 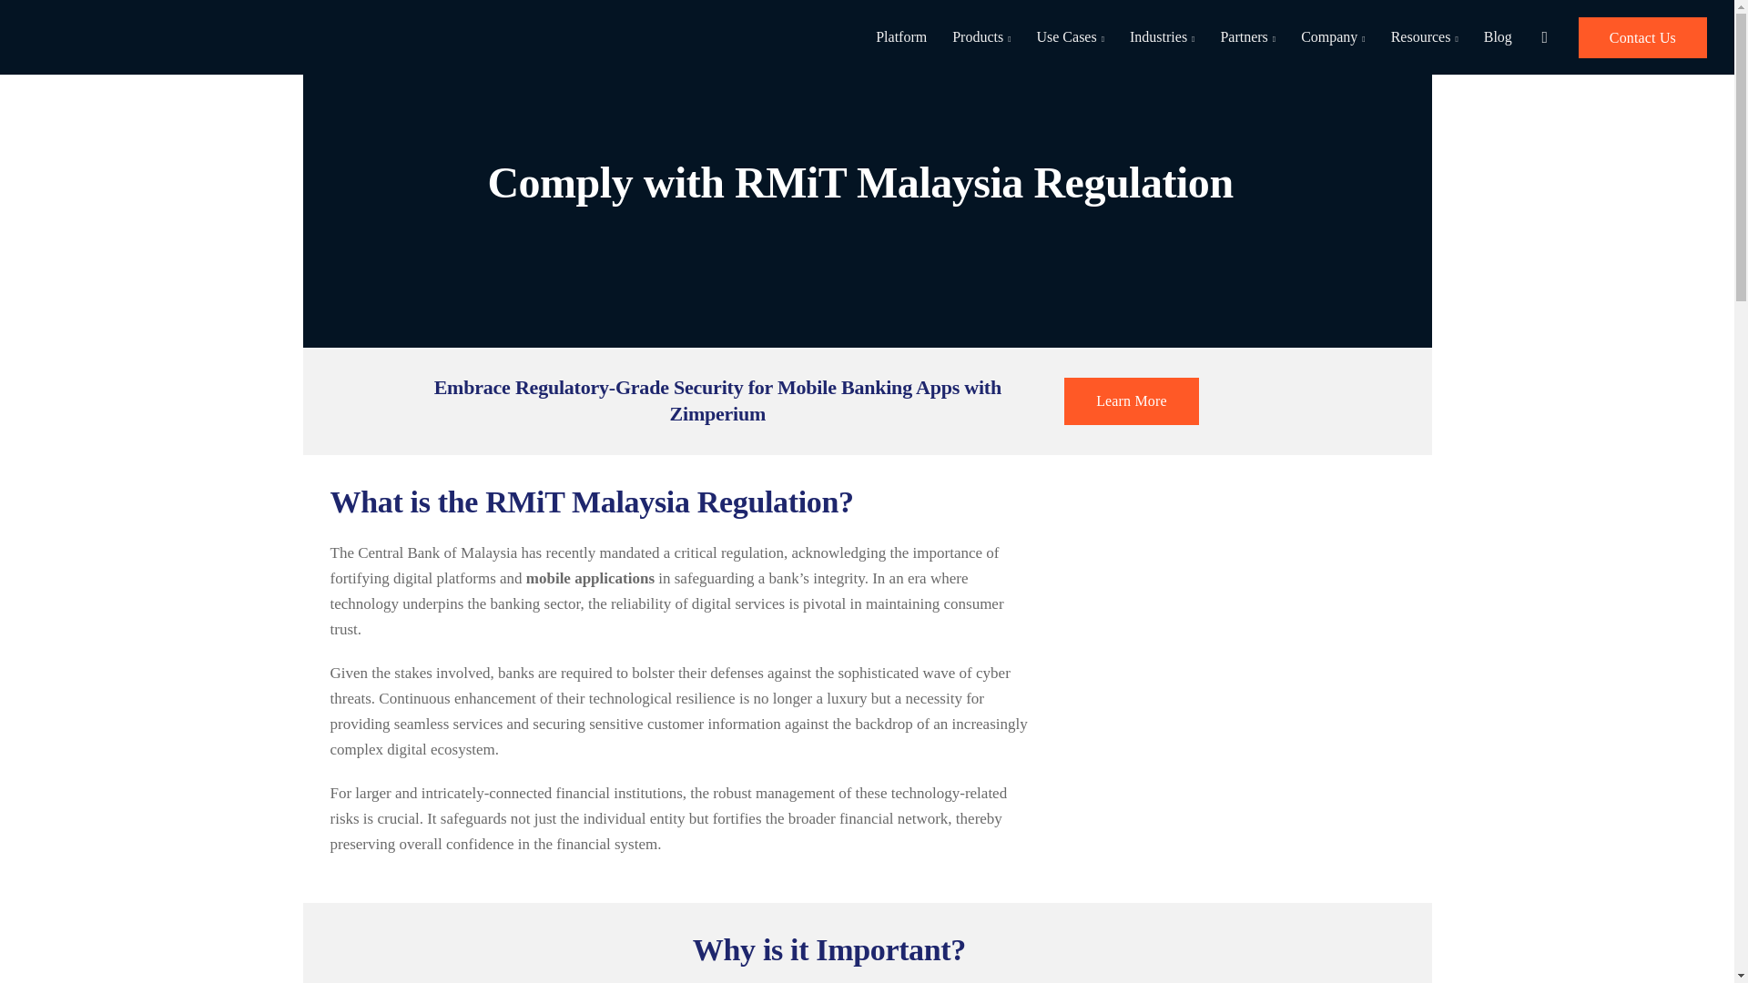 What do you see at coordinates (1069, 37) in the screenshot?
I see `Use Cases` at bounding box center [1069, 37].